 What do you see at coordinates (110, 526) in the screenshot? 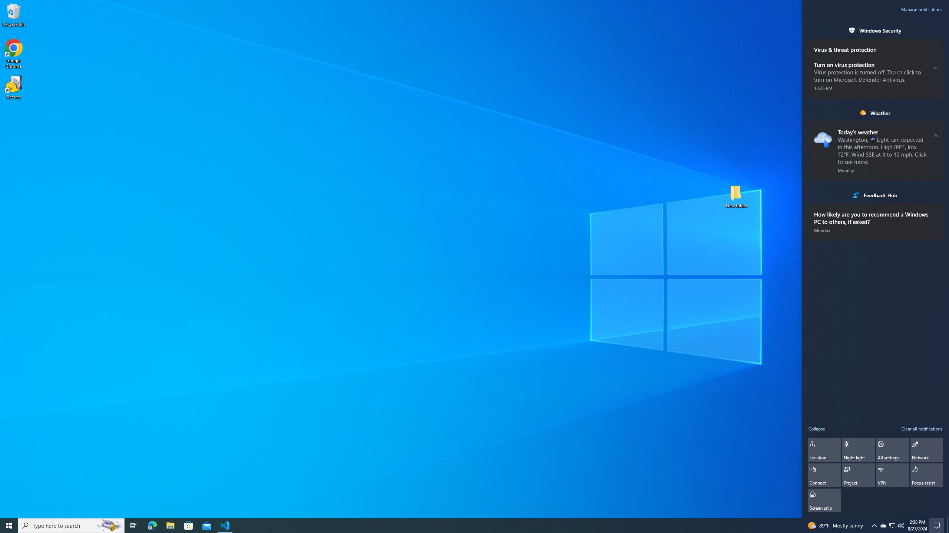
I see `Search highlights icon opens search home window` at bounding box center [110, 526].